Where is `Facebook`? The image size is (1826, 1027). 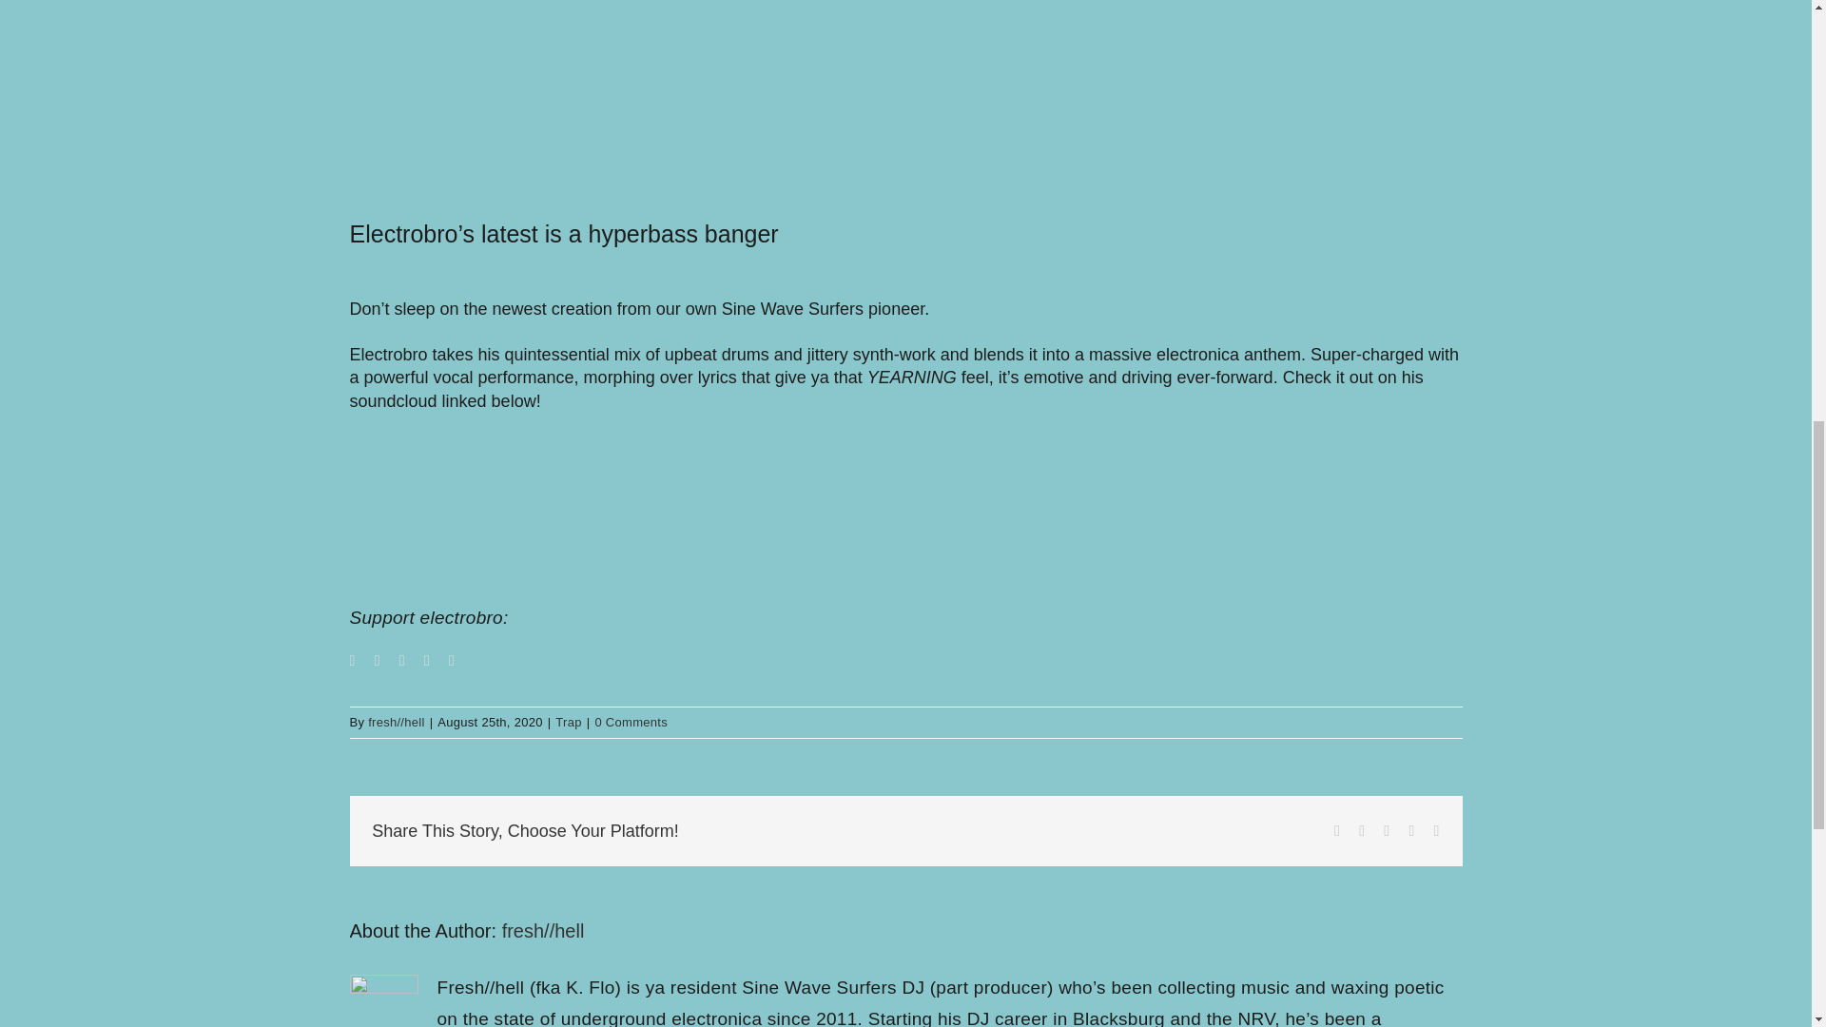 Facebook is located at coordinates (1337, 831).